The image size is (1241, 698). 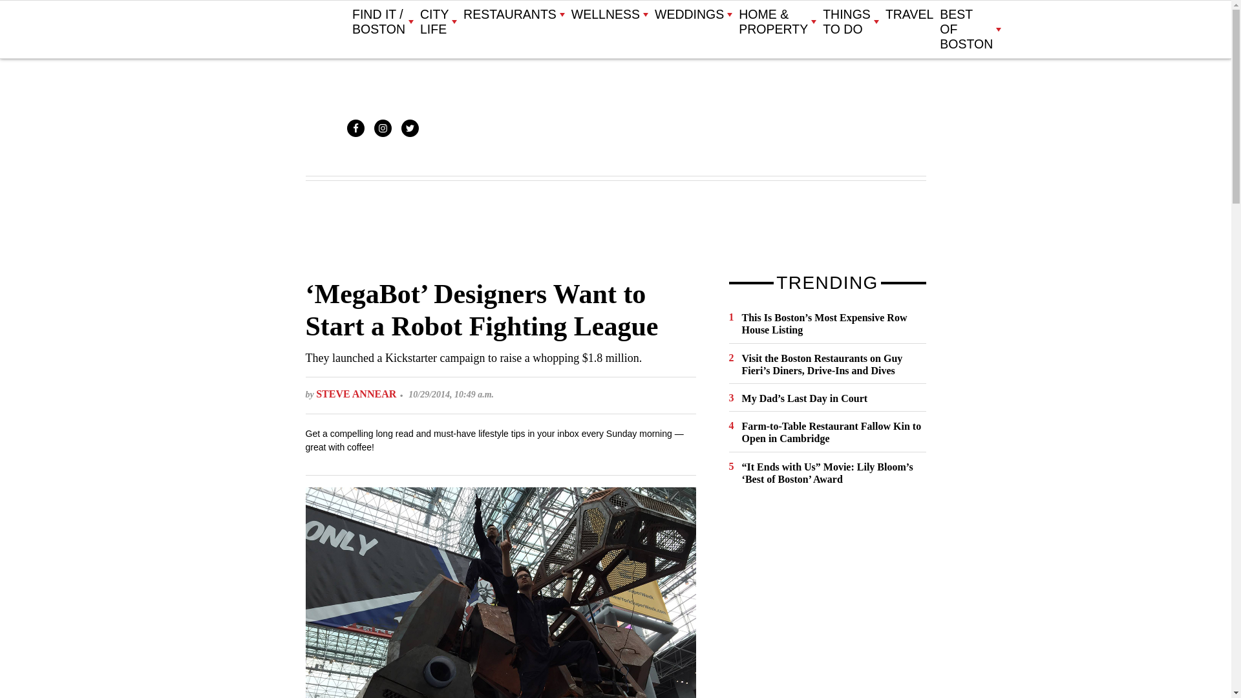 What do you see at coordinates (851, 22) in the screenshot?
I see `THINGS TO DO` at bounding box center [851, 22].